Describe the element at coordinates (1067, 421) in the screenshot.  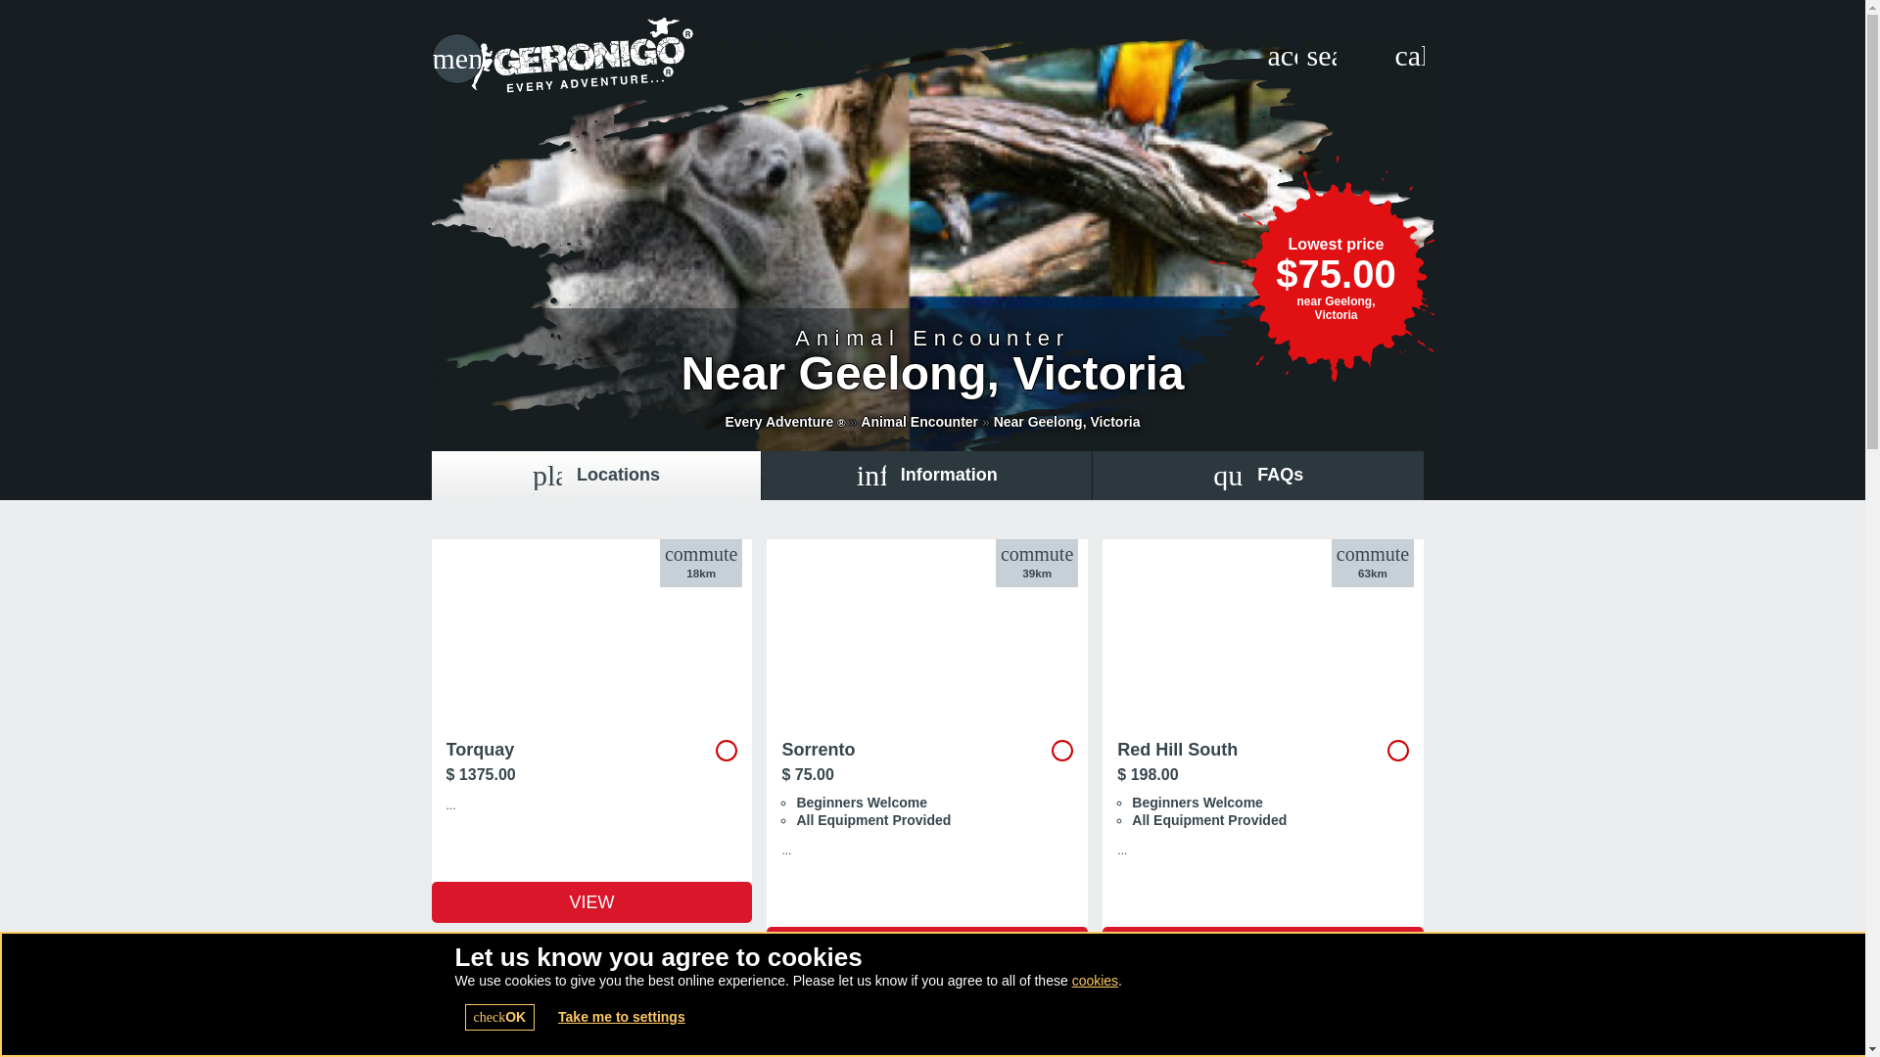
I see `Animal Encounter near Geelong, Victoria` at that location.